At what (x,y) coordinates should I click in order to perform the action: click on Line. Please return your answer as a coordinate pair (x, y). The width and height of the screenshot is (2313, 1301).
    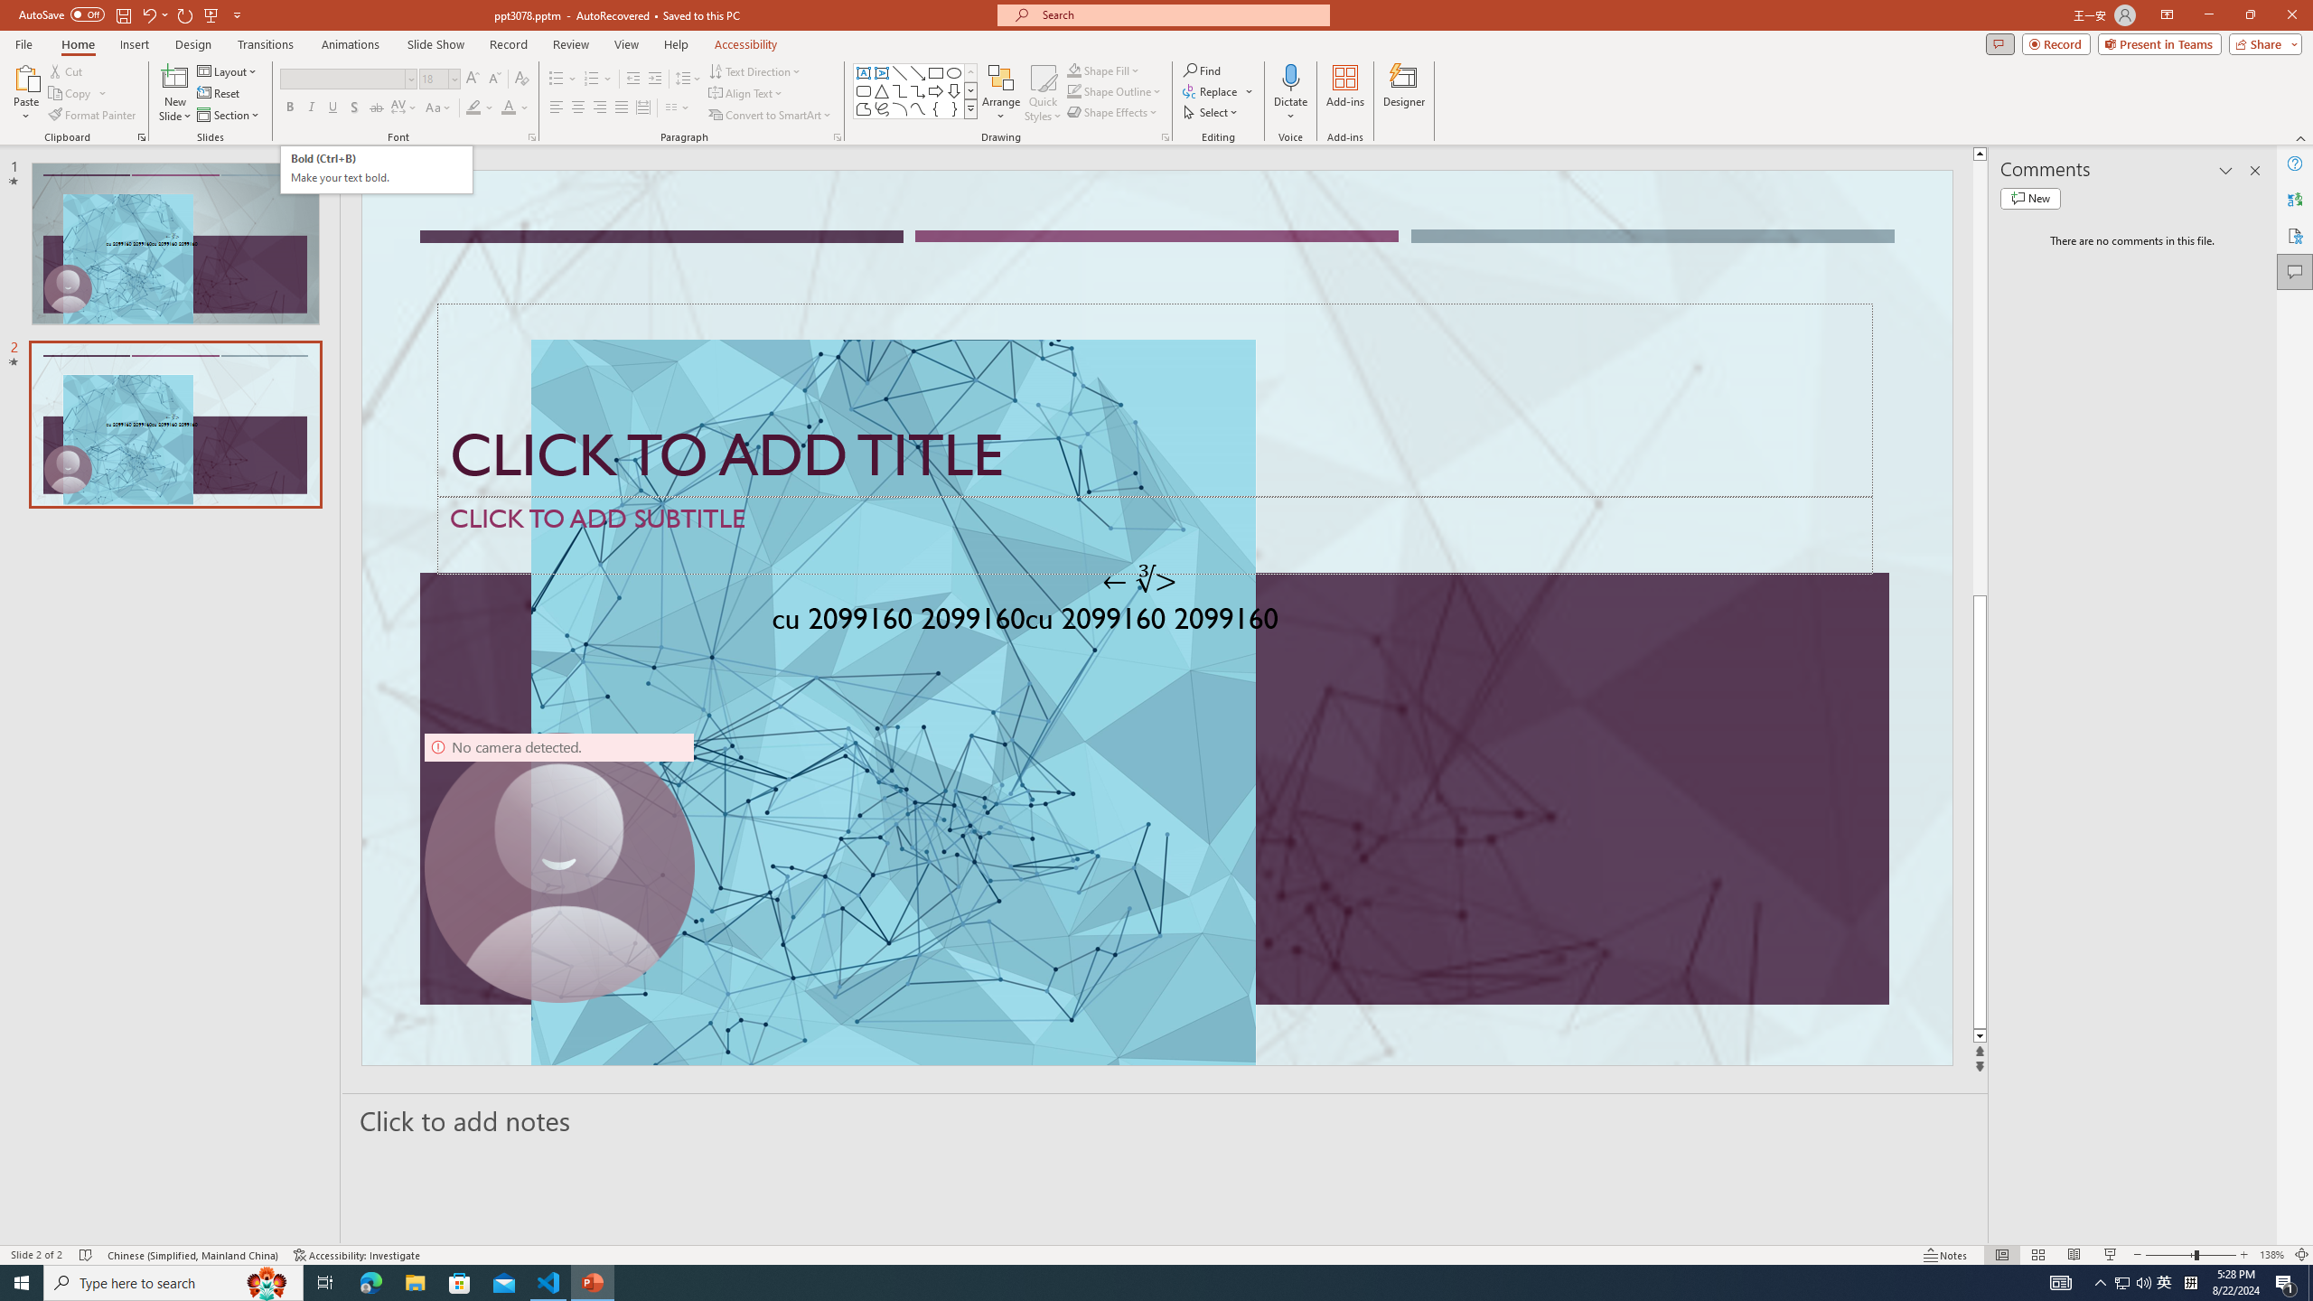
    Looking at the image, I should click on (900, 72).